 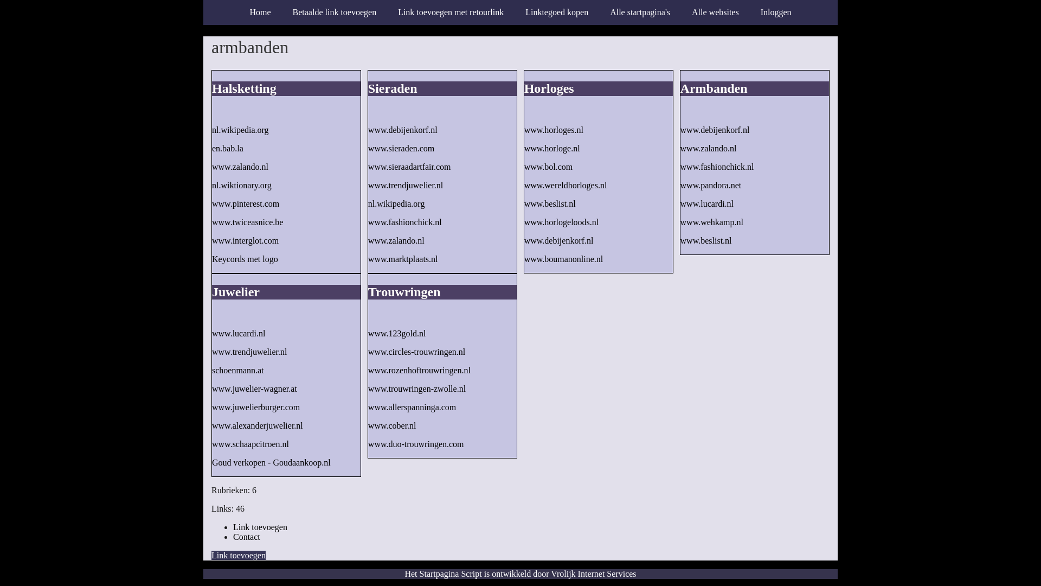 I want to click on www.circles-trouwringen.nl, so click(x=416, y=352).